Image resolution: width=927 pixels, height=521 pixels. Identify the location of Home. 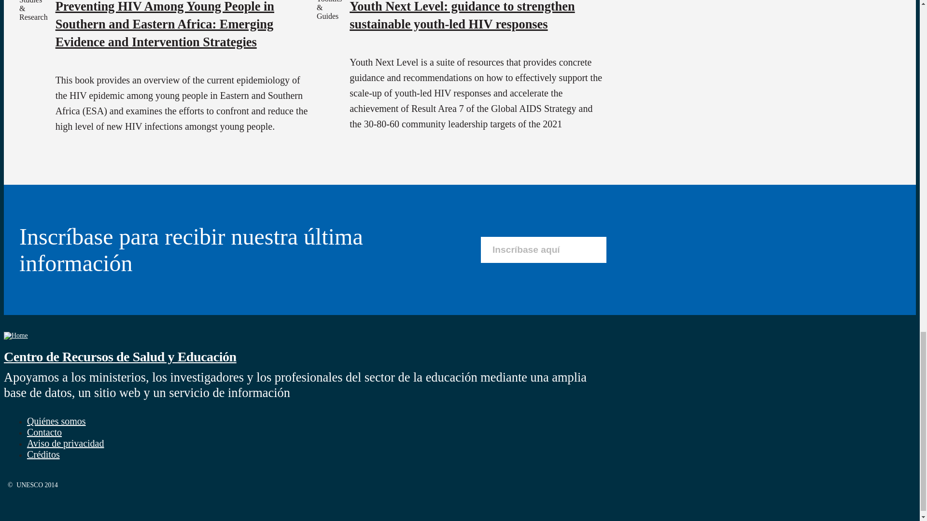
(15, 335).